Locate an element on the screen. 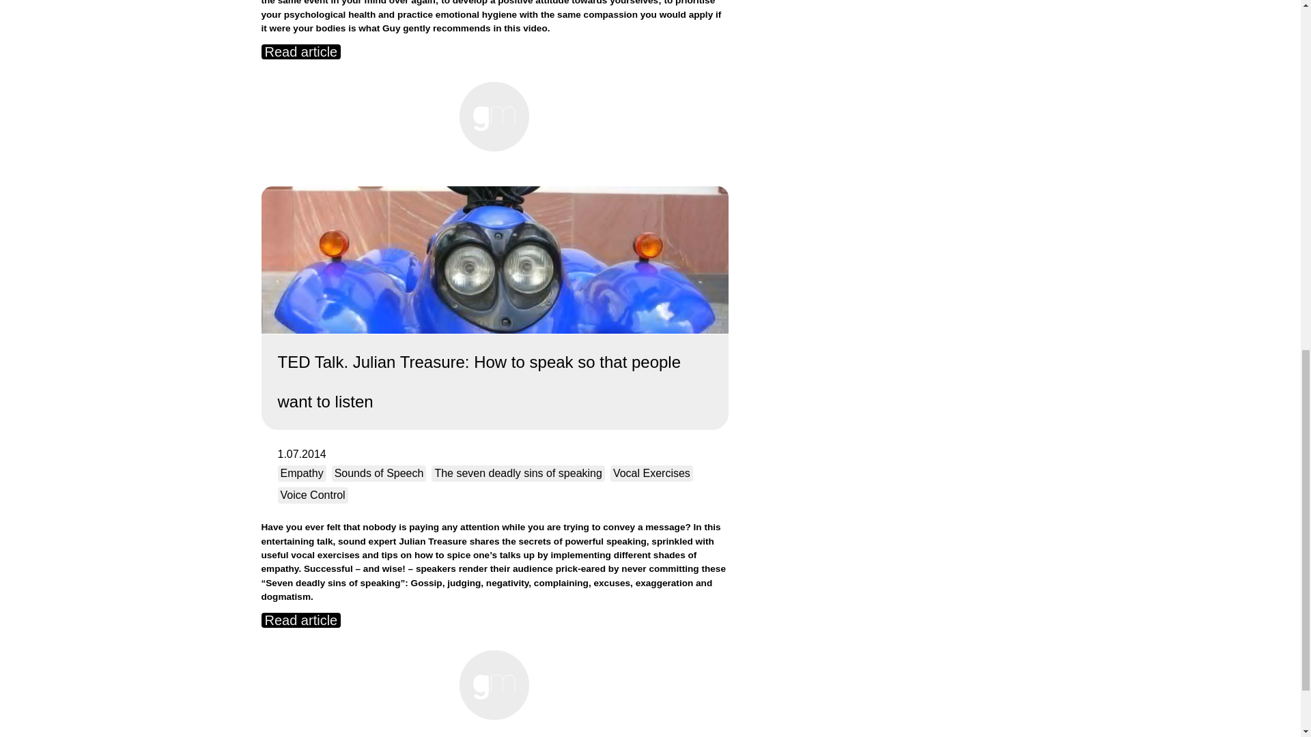 Image resolution: width=1311 pixels, height=737 pixels. Voice Control is located at coordinates (311, 495).